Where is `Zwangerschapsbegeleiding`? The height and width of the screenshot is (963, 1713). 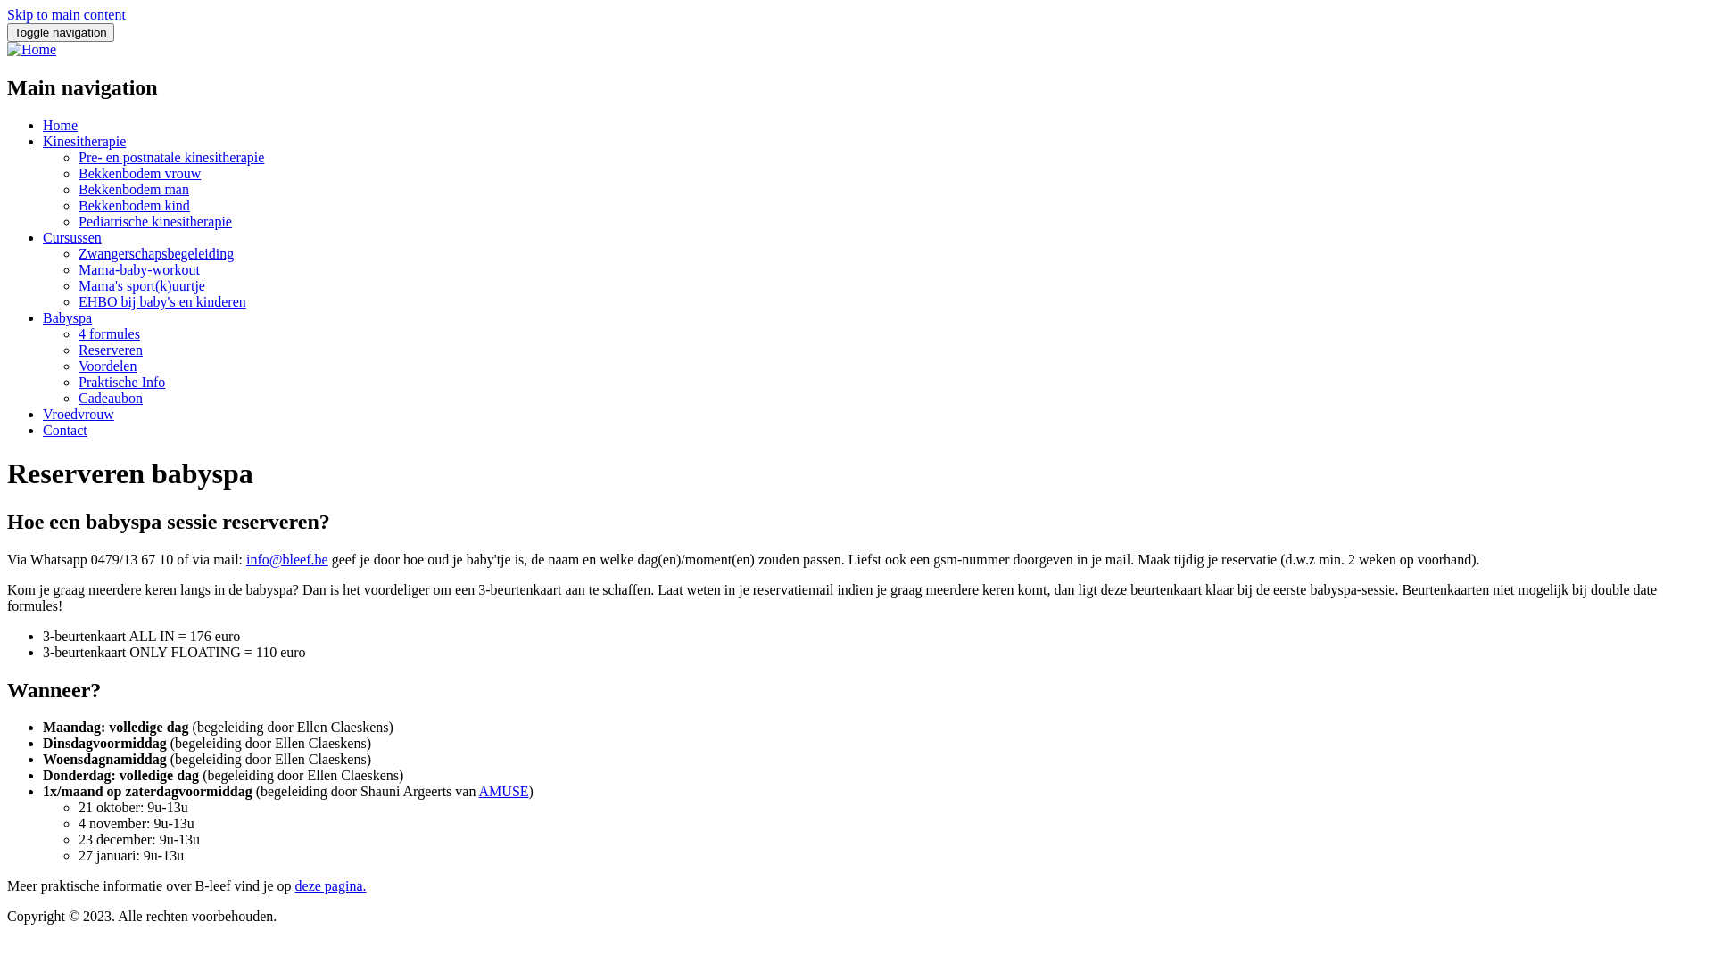 Zwangerschapsbegeleiding is located at coordinates (156, 253).